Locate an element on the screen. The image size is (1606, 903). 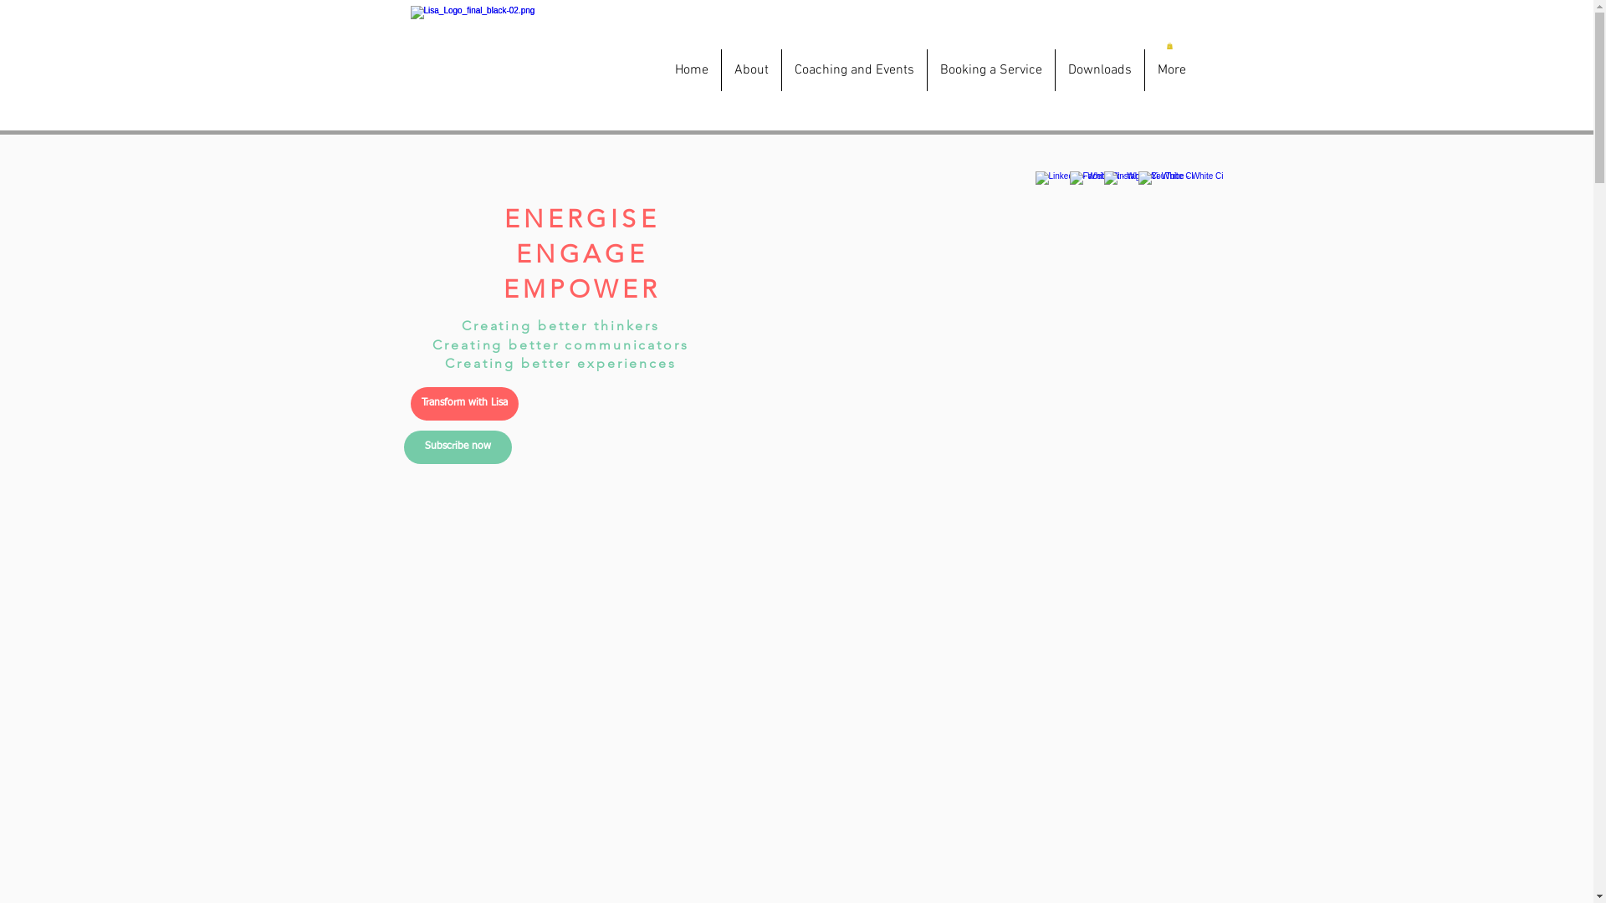
Transform with Lisa is located at coordinates (463, 404).